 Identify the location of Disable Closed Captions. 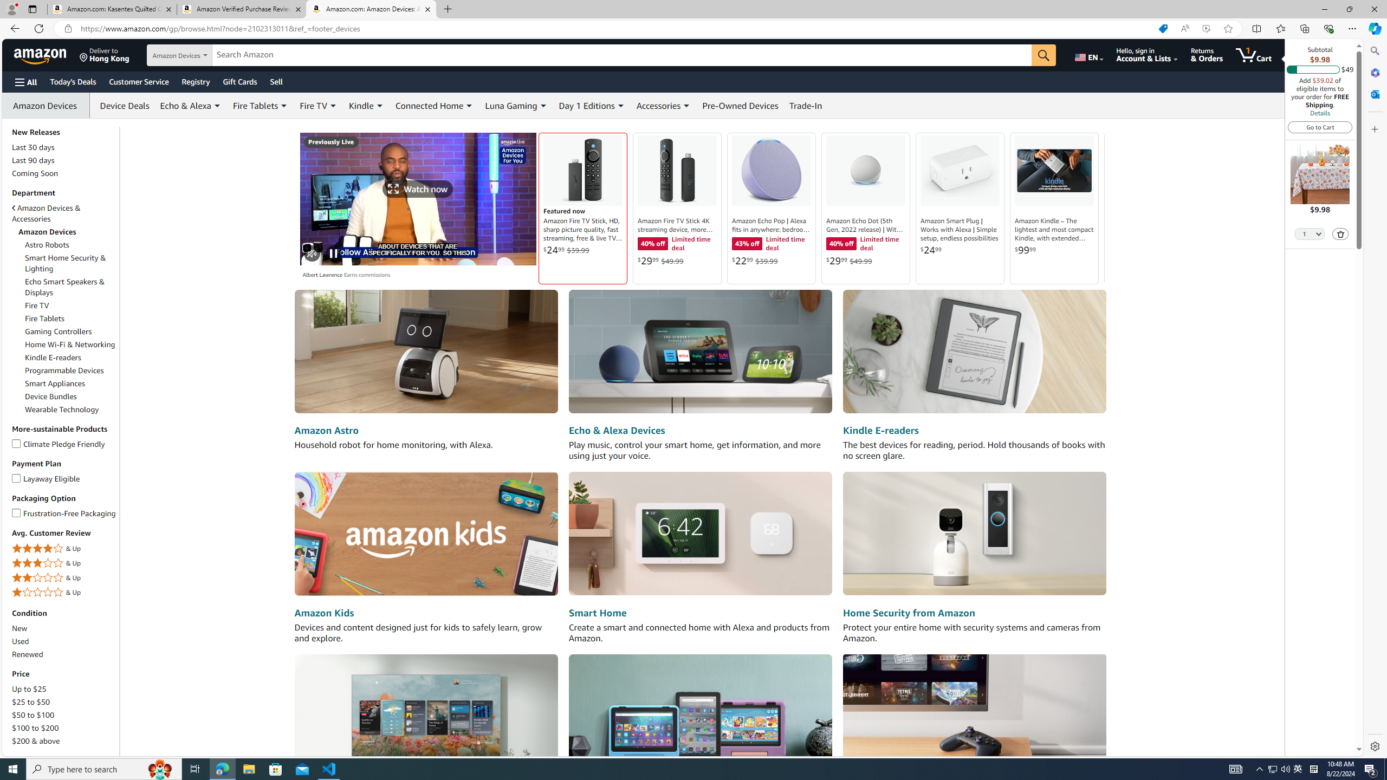
(522, 255).